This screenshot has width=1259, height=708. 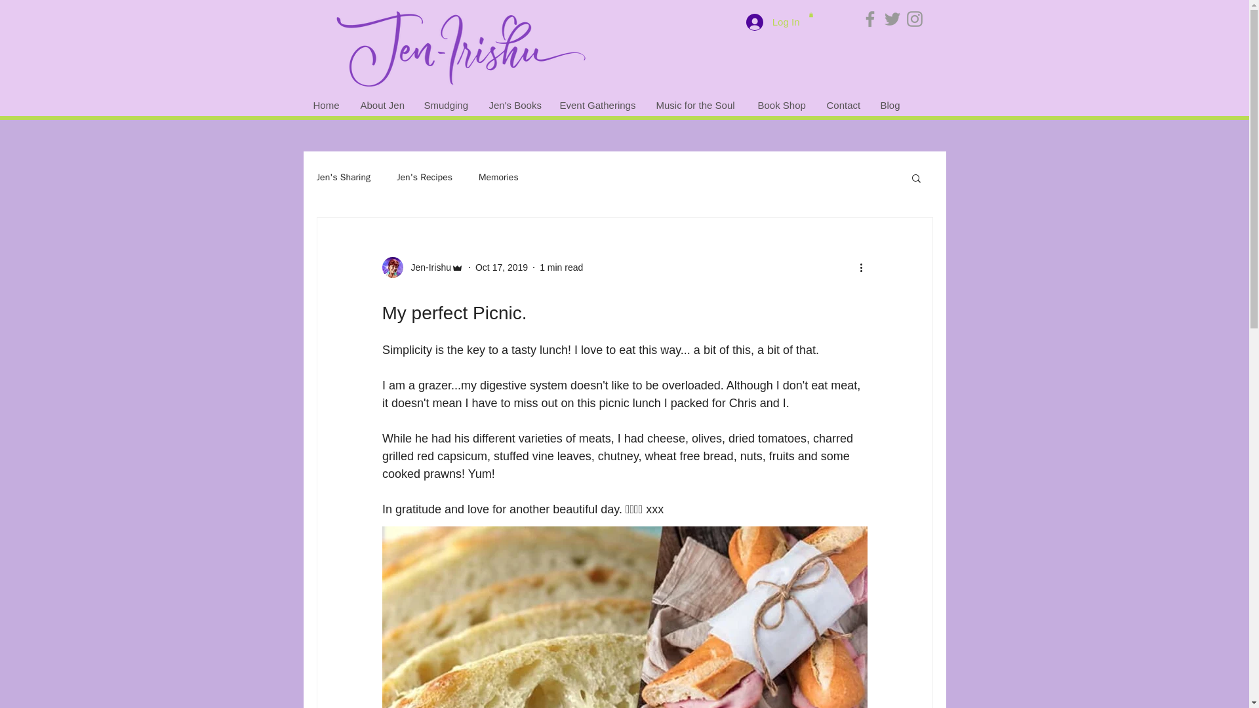 I want to click on Jen-Irishu, so click(x=426, y=267).